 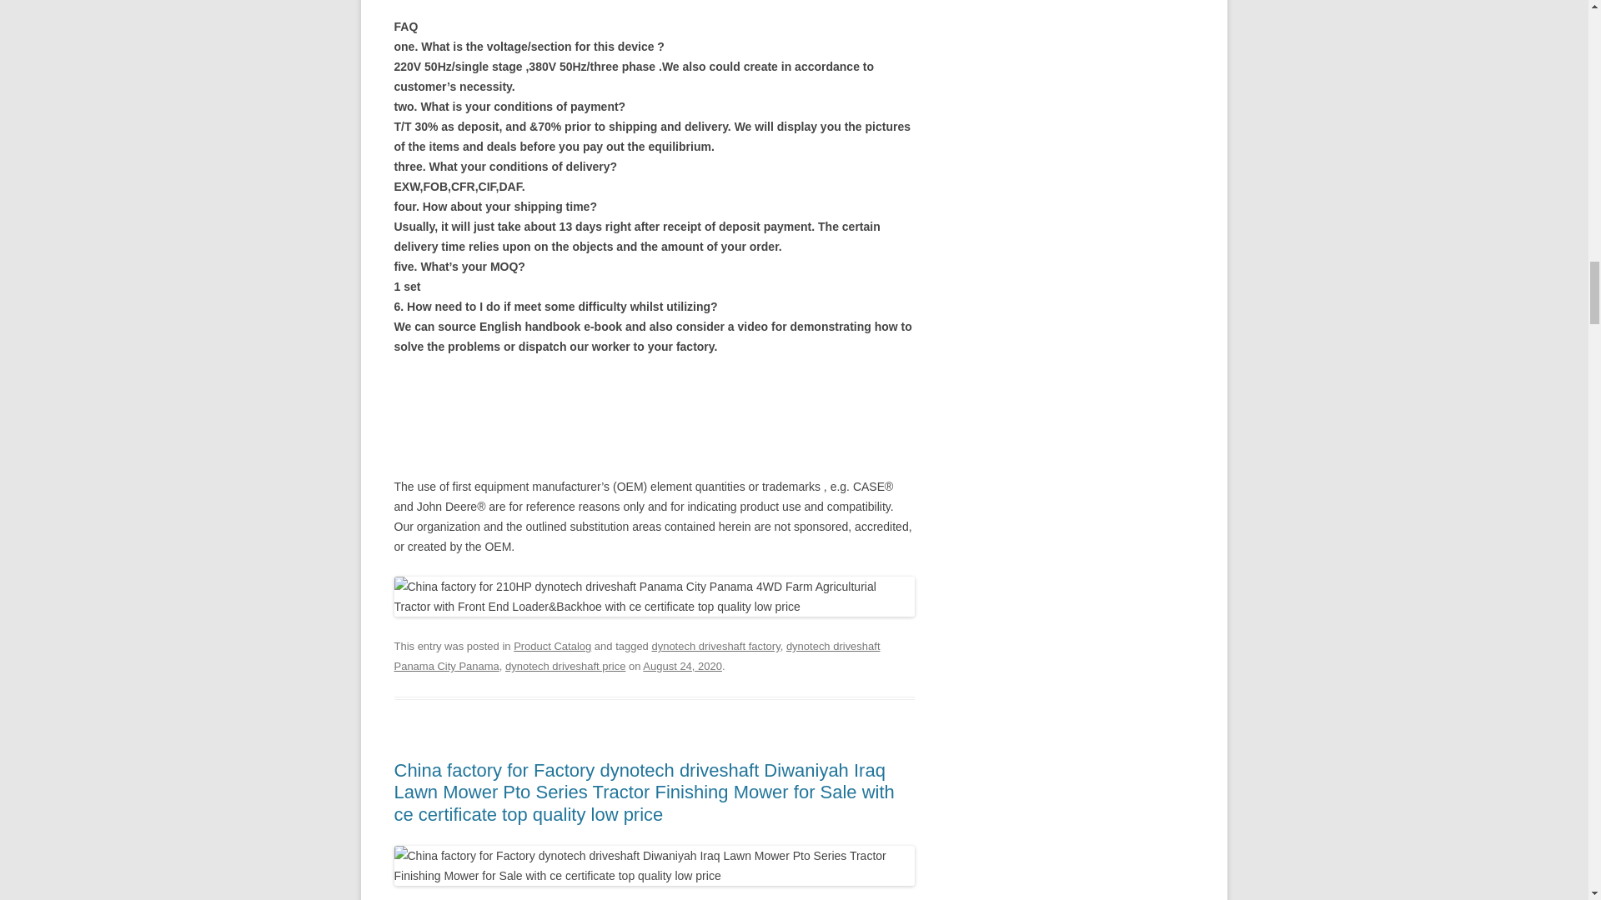 What do you see at coordinates (682, 665) in the screenshot?
I see `4:31 am` at bounding box center [682, 665].